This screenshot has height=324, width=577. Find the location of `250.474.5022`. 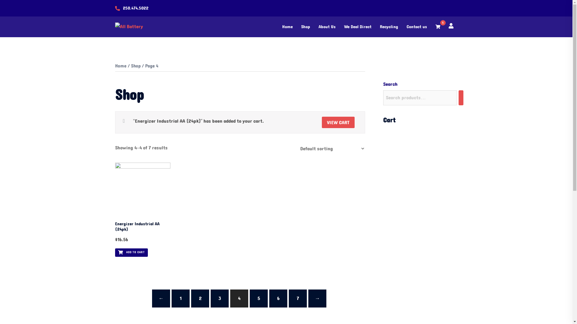

250.474.5022 is located at coordinates (135, 8).